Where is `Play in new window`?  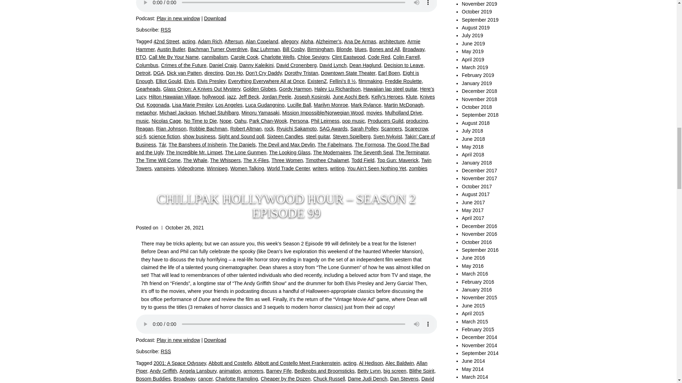
Play in new window is located at coordinates (178, 18).